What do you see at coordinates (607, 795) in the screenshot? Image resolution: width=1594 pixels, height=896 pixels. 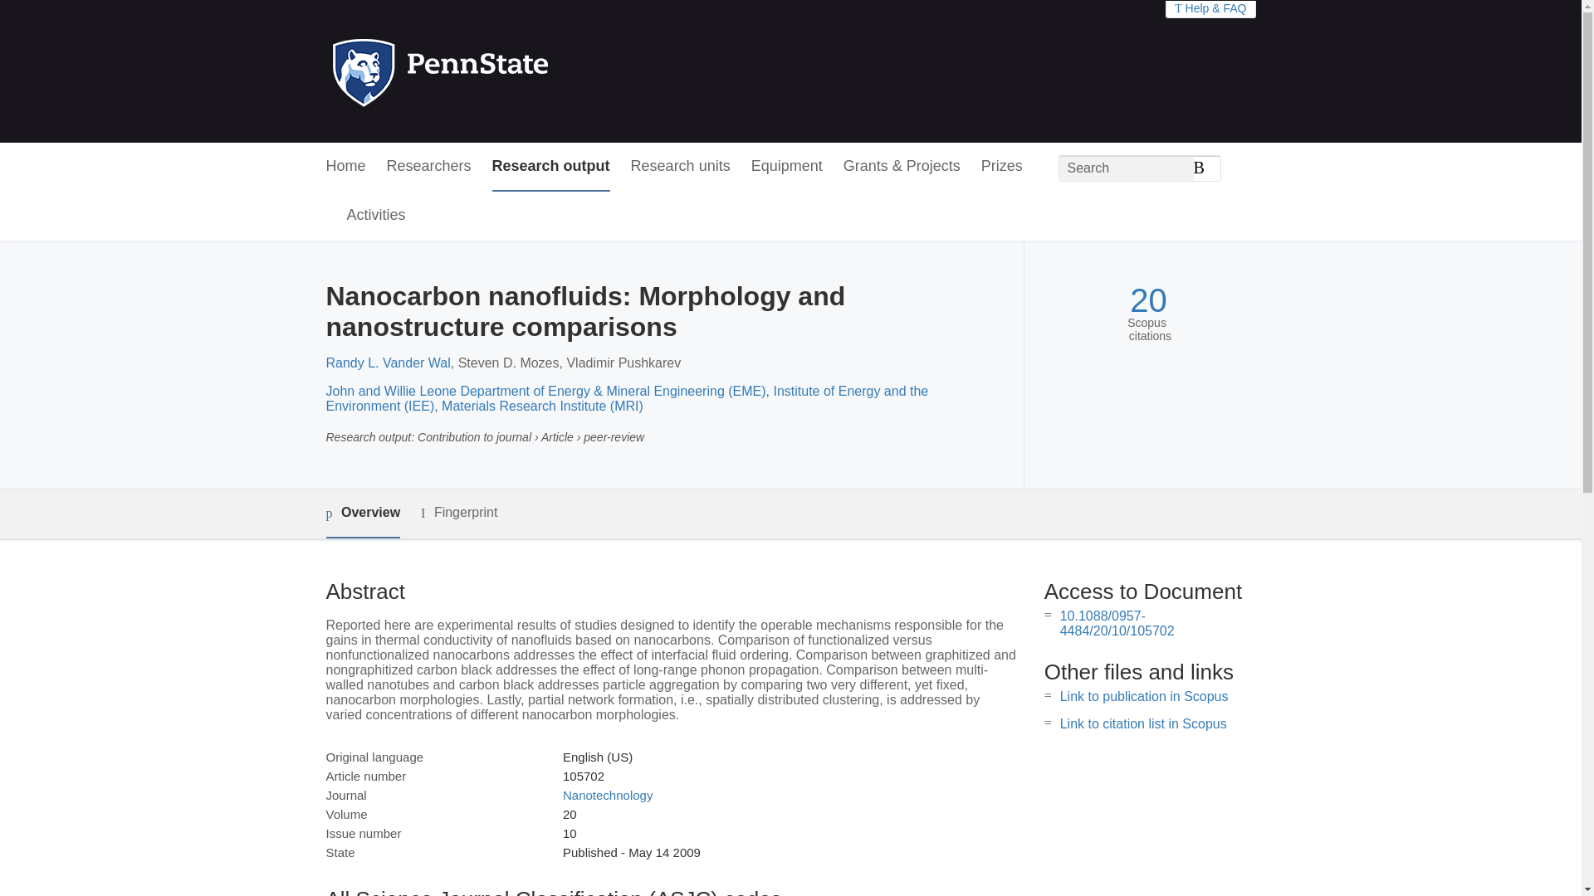 I see `Nanotechnology` at bounding box center [607, 795].